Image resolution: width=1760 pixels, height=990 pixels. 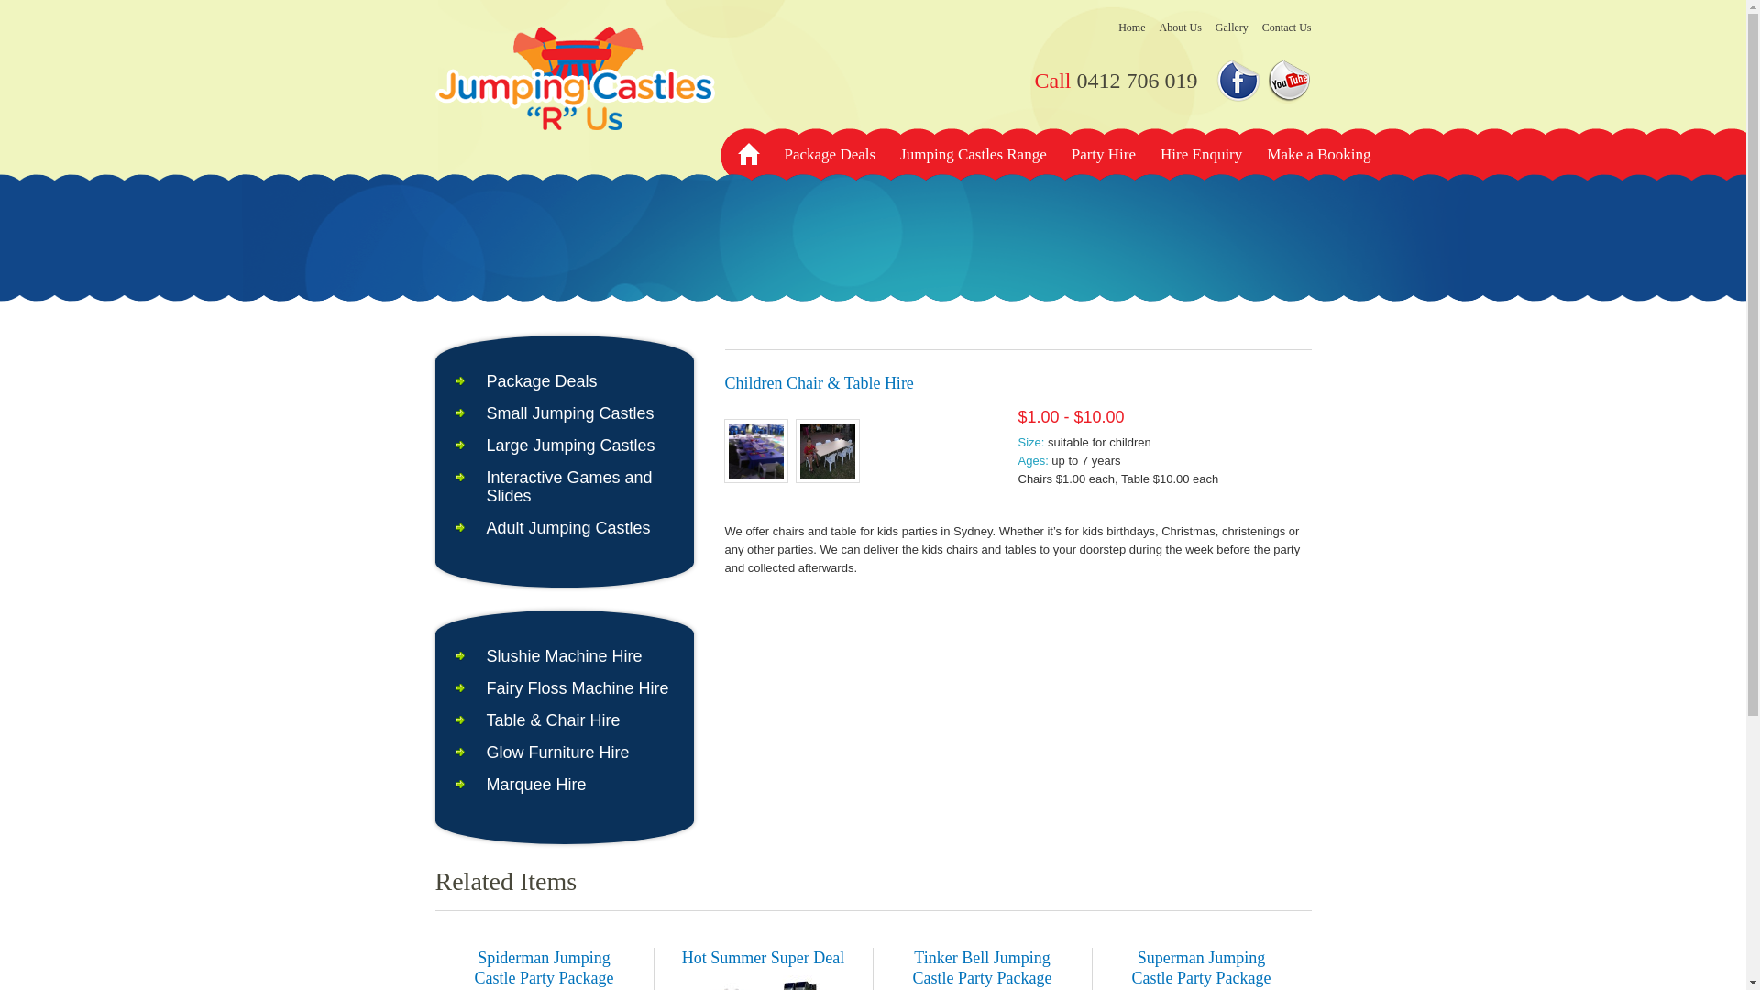 I want to click on Adult Jumping Castles, so click(x=568, y=528).